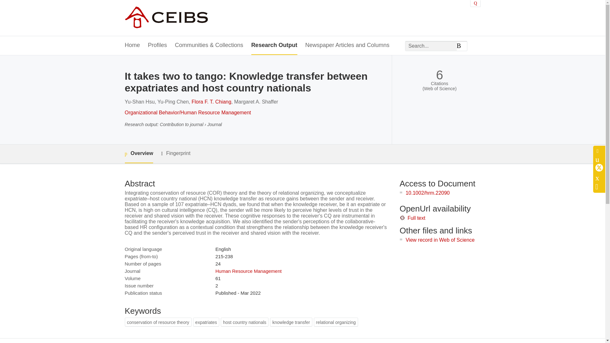 The width and height of the screenshot is (610, 343). I want to click on China Europe International Business School Home, so click(166, 18).